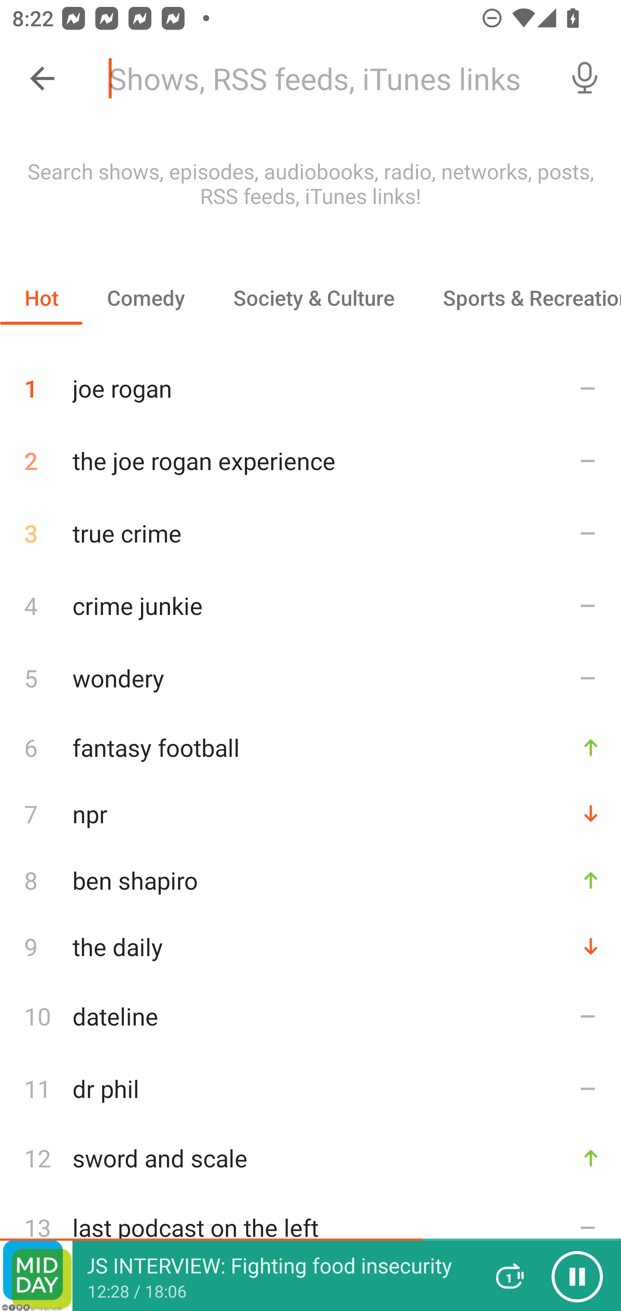  What do you see at coordinates (313, 298) in the screenshot?
I see `Society & Culture` at bounding box center [313, 298].